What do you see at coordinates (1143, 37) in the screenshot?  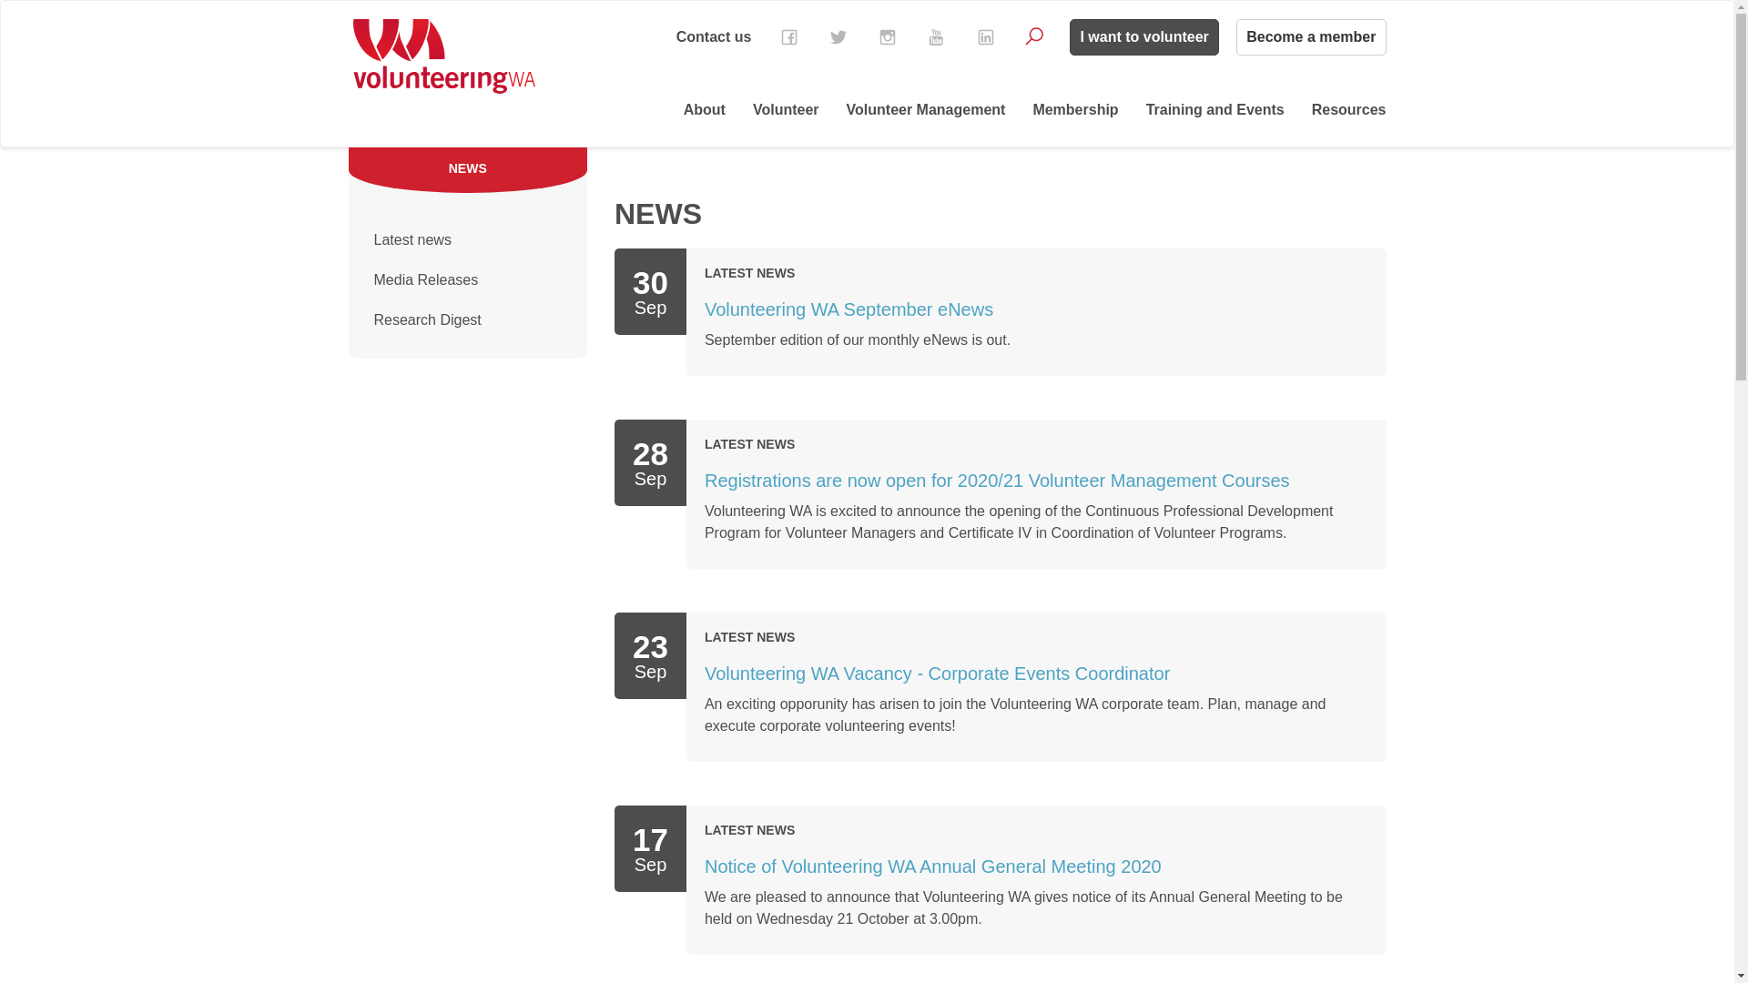 I see `I want to volunteer` at bounding box center [1143, 37].